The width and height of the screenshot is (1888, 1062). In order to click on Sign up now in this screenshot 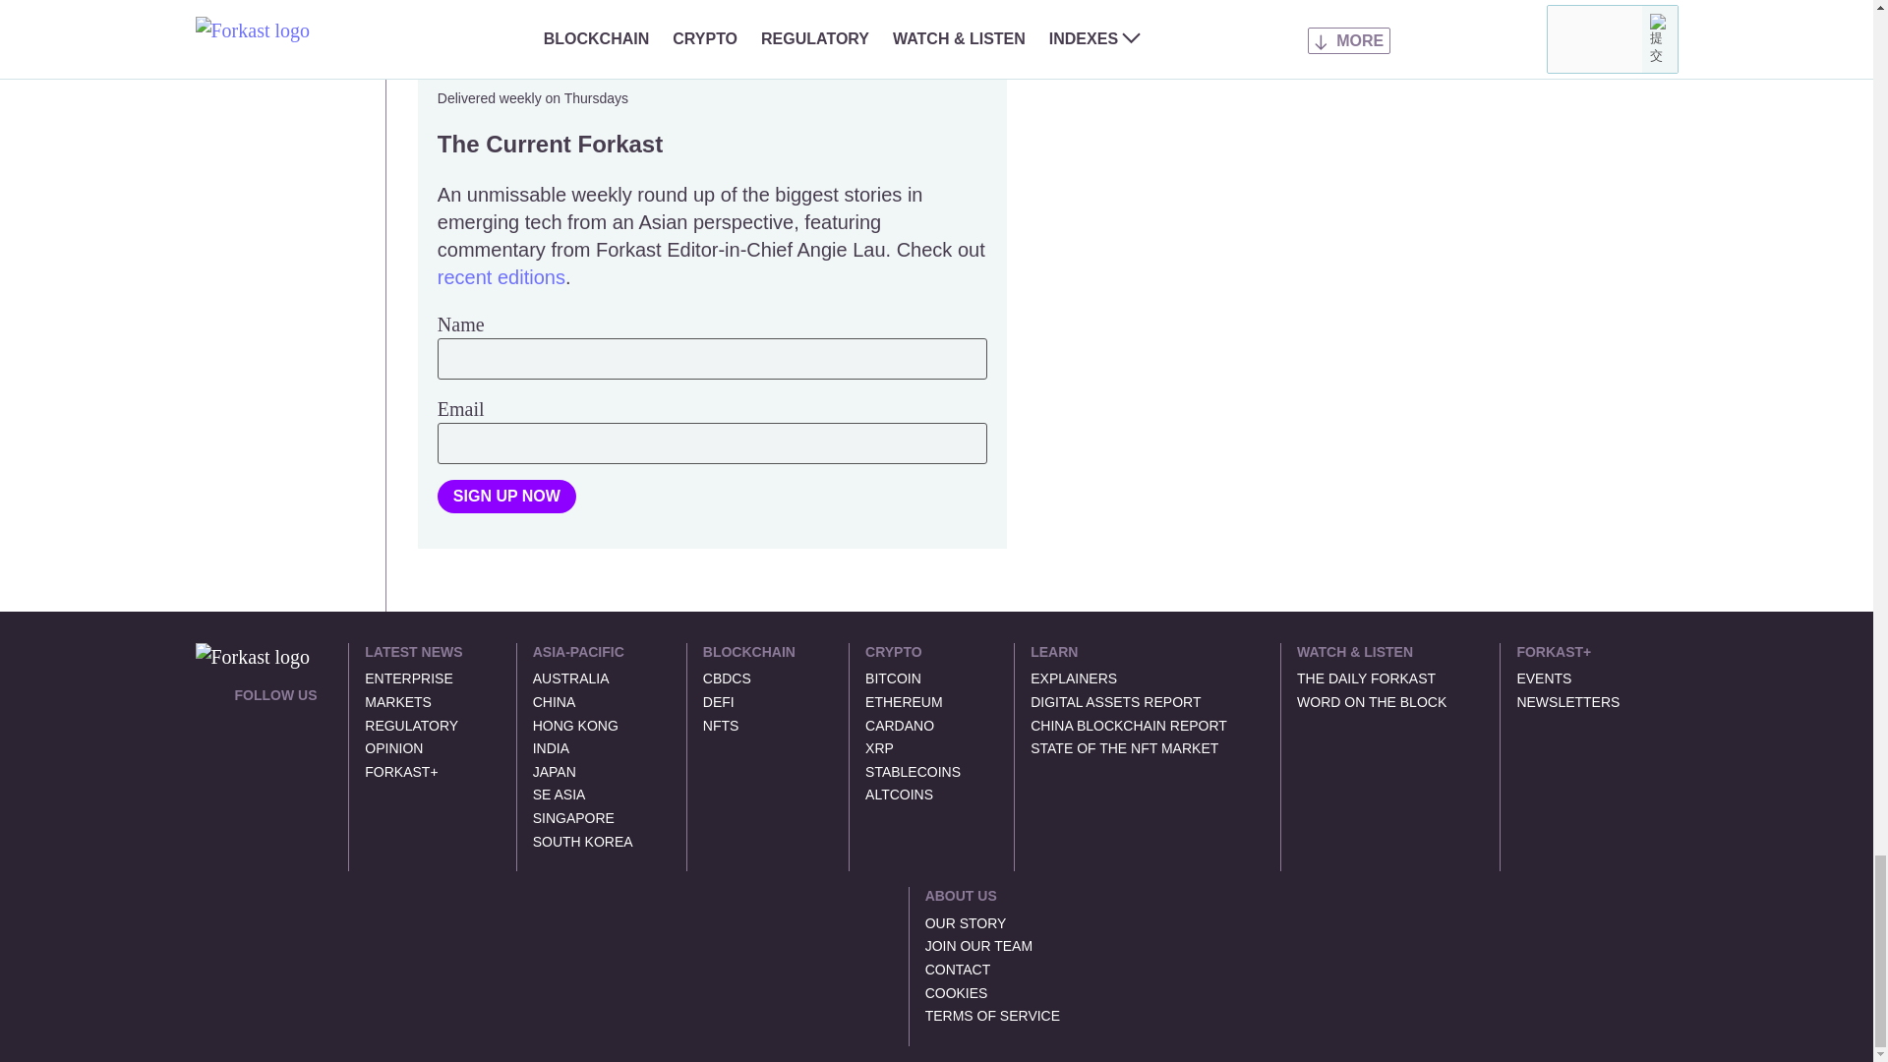, I will do `click(506, 496)`.